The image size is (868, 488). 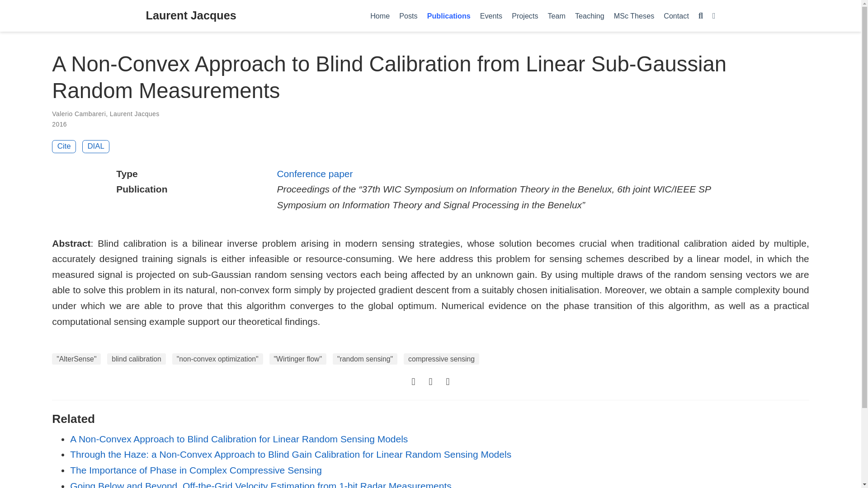 I want to click on Home, so click(x=380, y=15).